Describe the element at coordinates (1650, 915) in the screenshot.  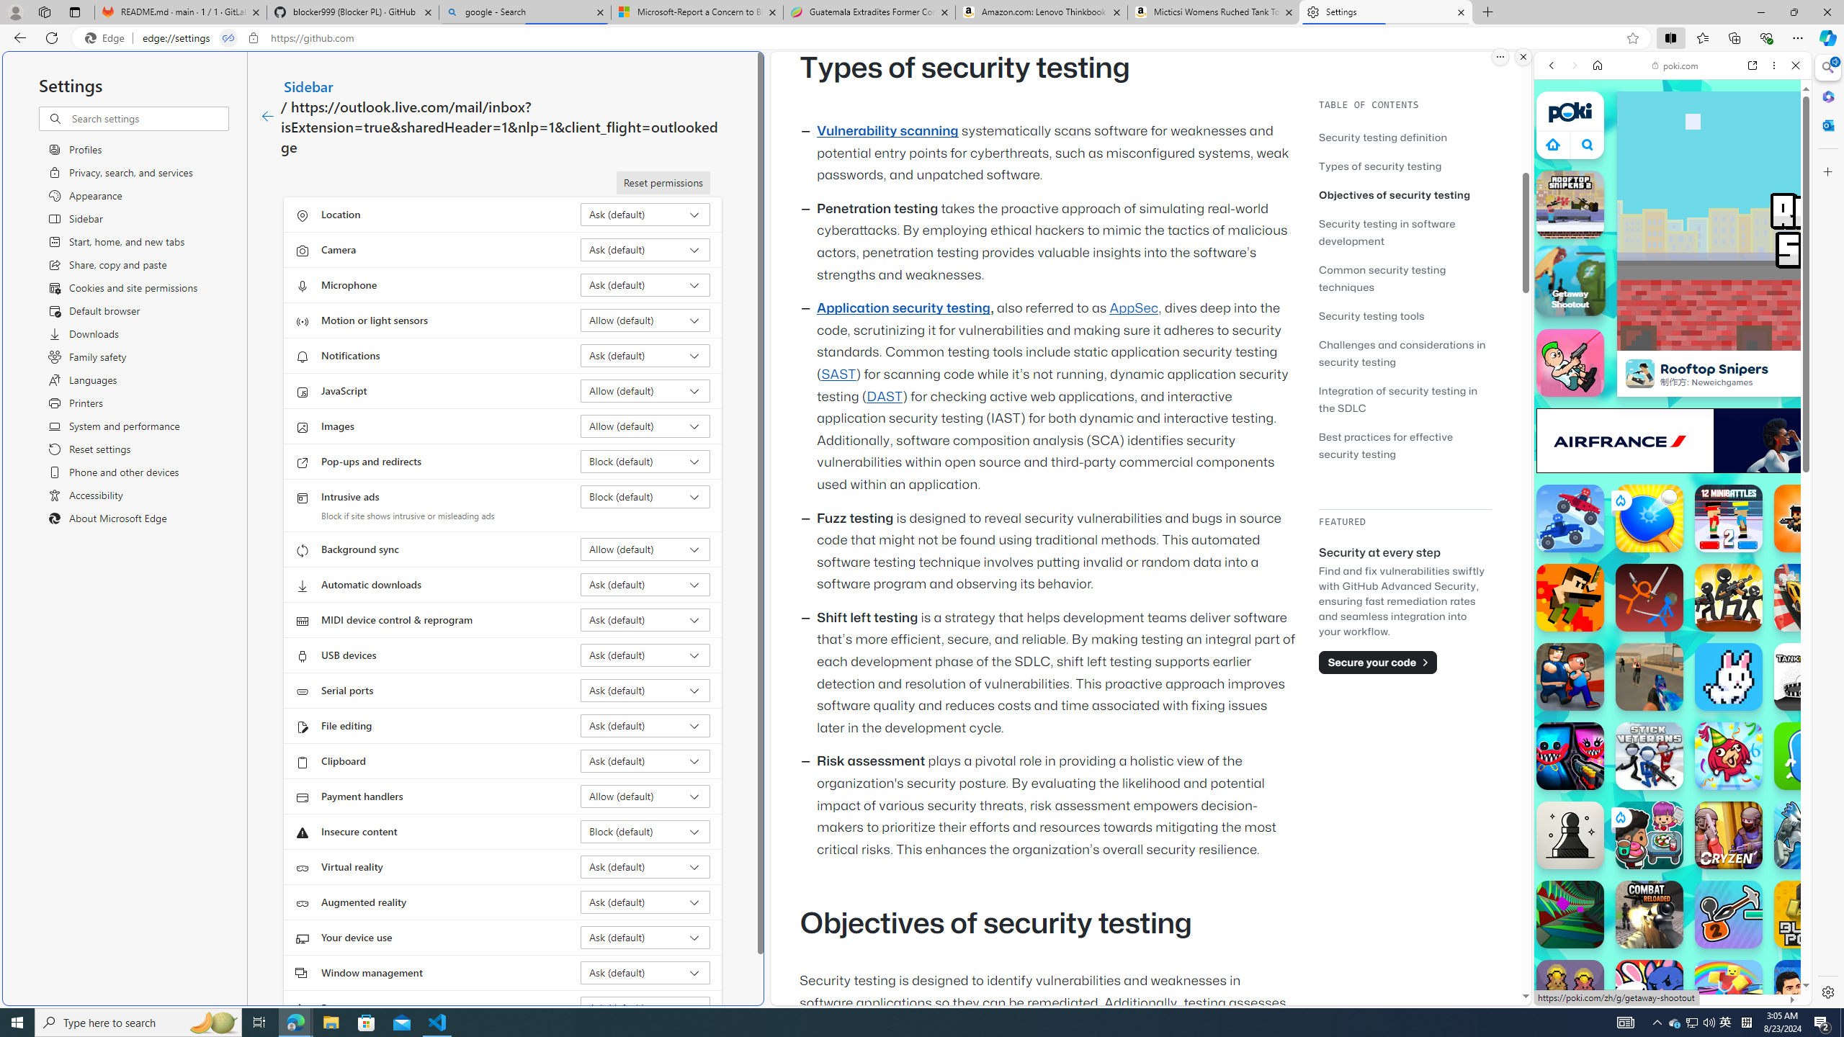
I see `Combat Reloaded` at that location.